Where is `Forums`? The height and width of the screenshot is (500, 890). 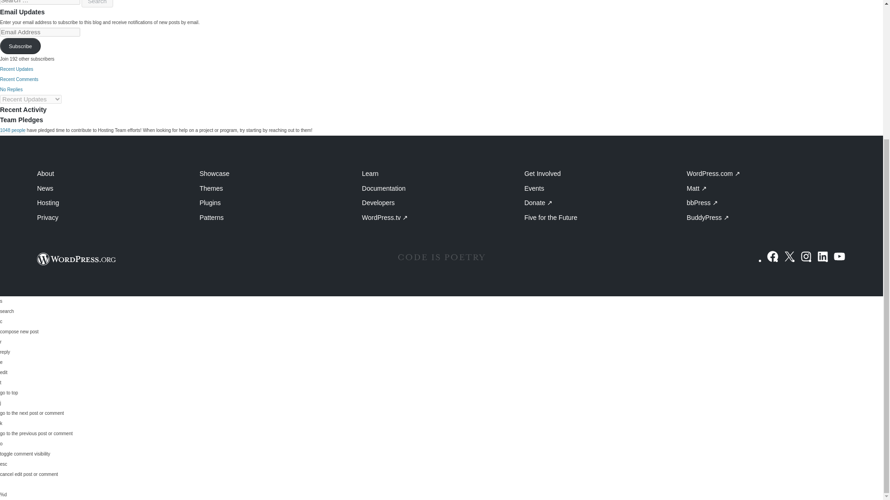 Forums is located at coordinates (47, 20).